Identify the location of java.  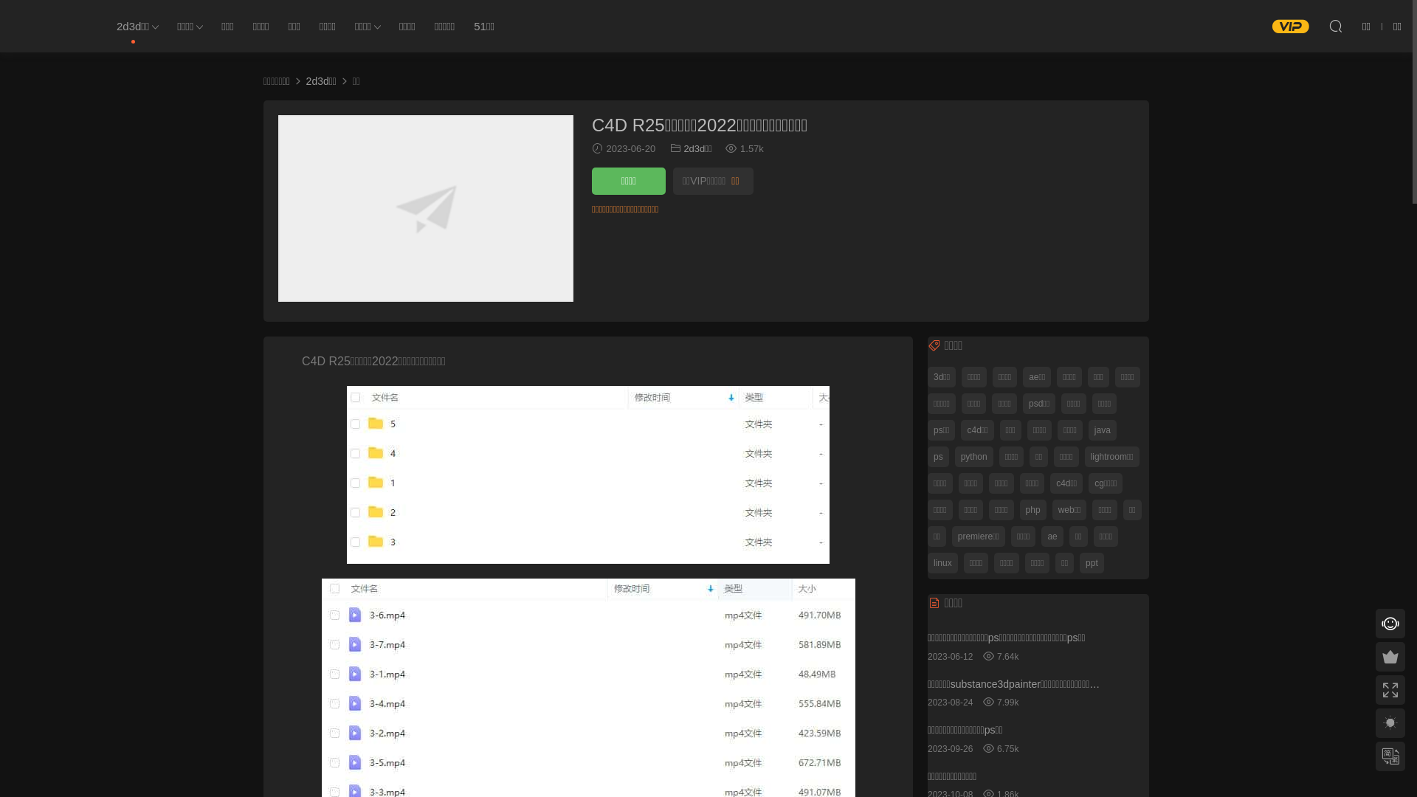
(1103, 429).